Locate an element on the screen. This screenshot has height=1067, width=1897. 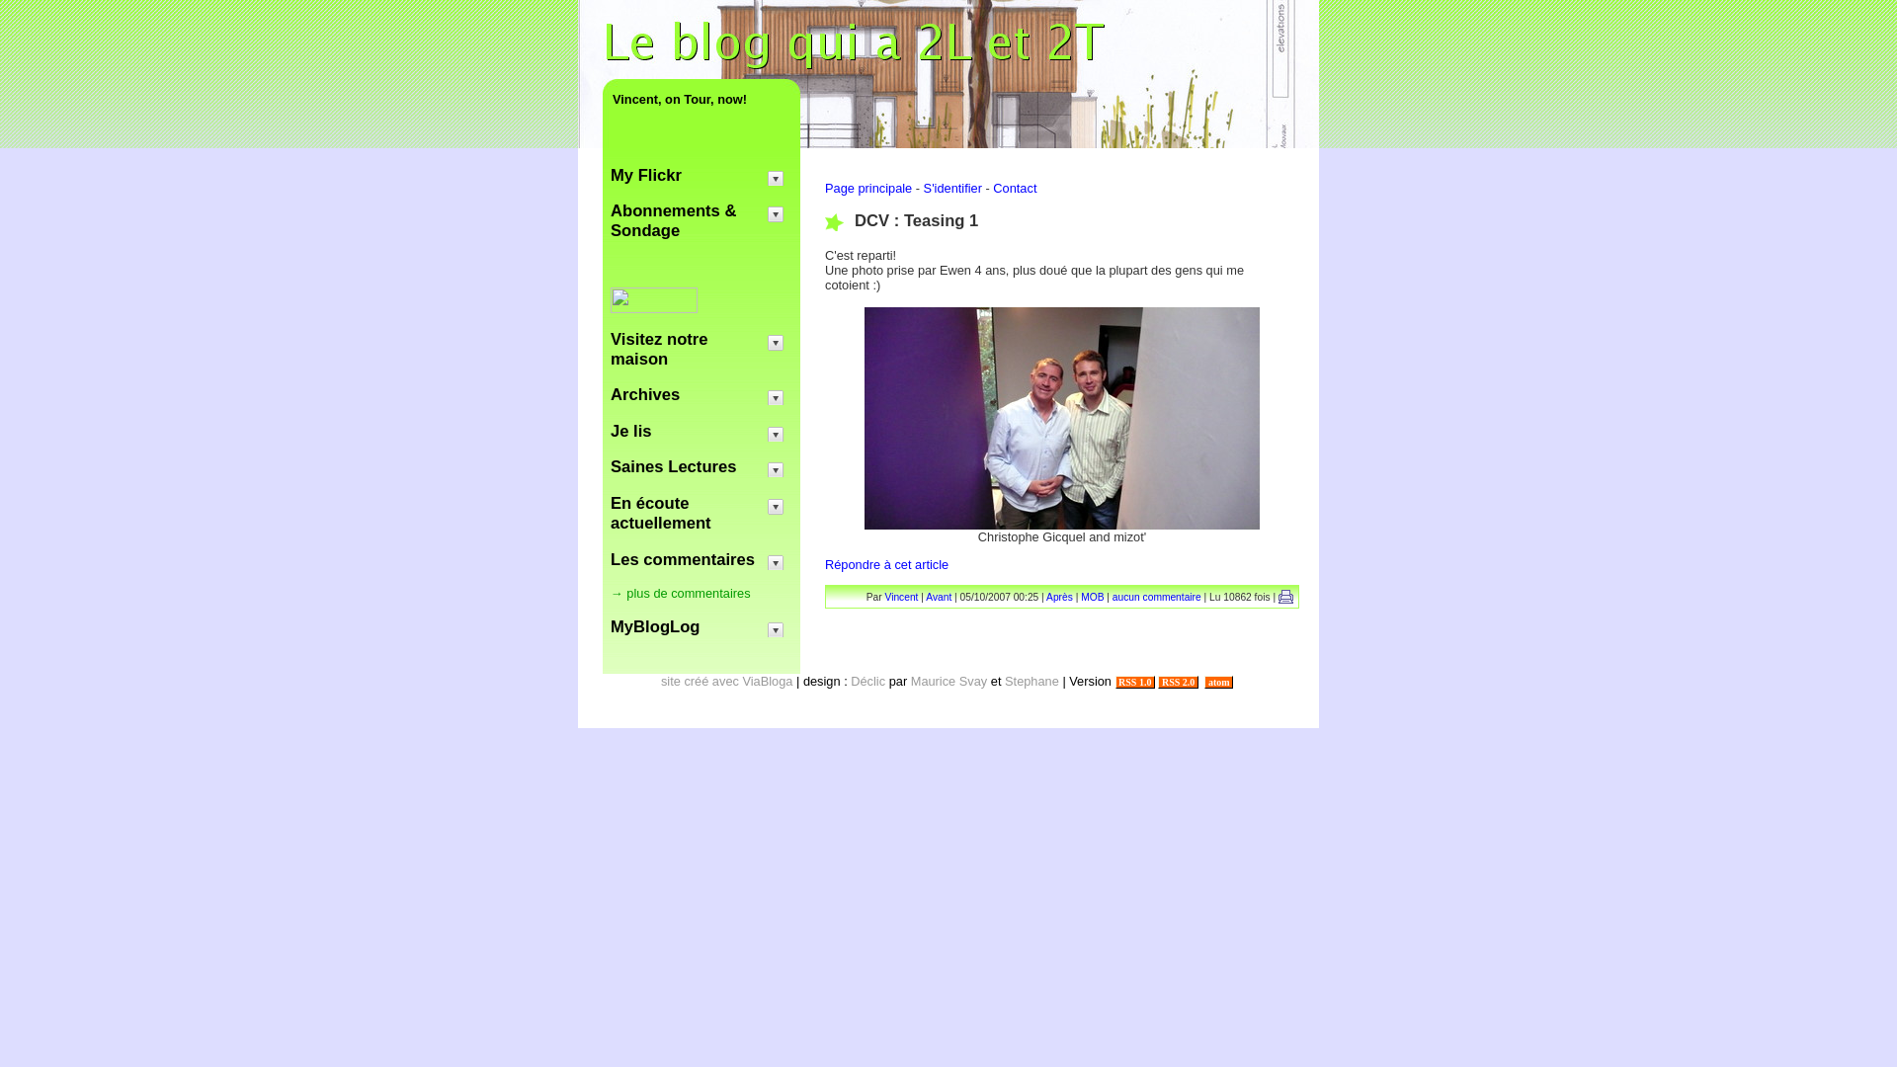
Stephane is located at coordinates (1031, 682).